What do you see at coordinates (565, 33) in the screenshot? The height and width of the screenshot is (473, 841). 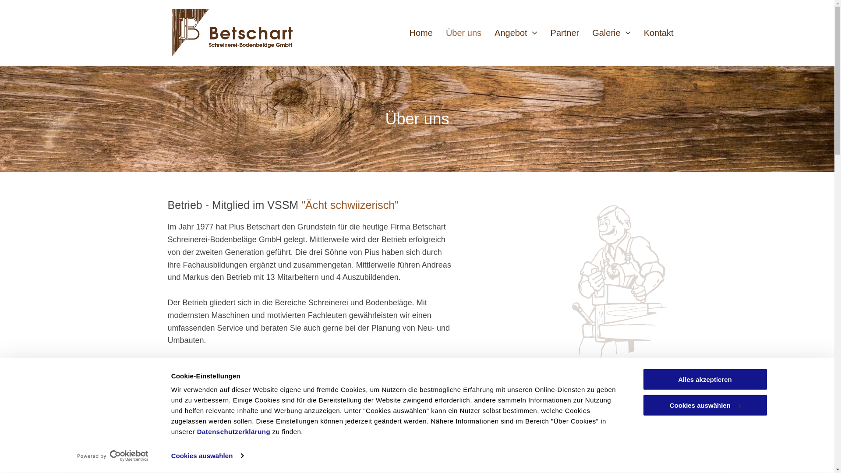 I see `Partner` at bounding box center [565, 33].